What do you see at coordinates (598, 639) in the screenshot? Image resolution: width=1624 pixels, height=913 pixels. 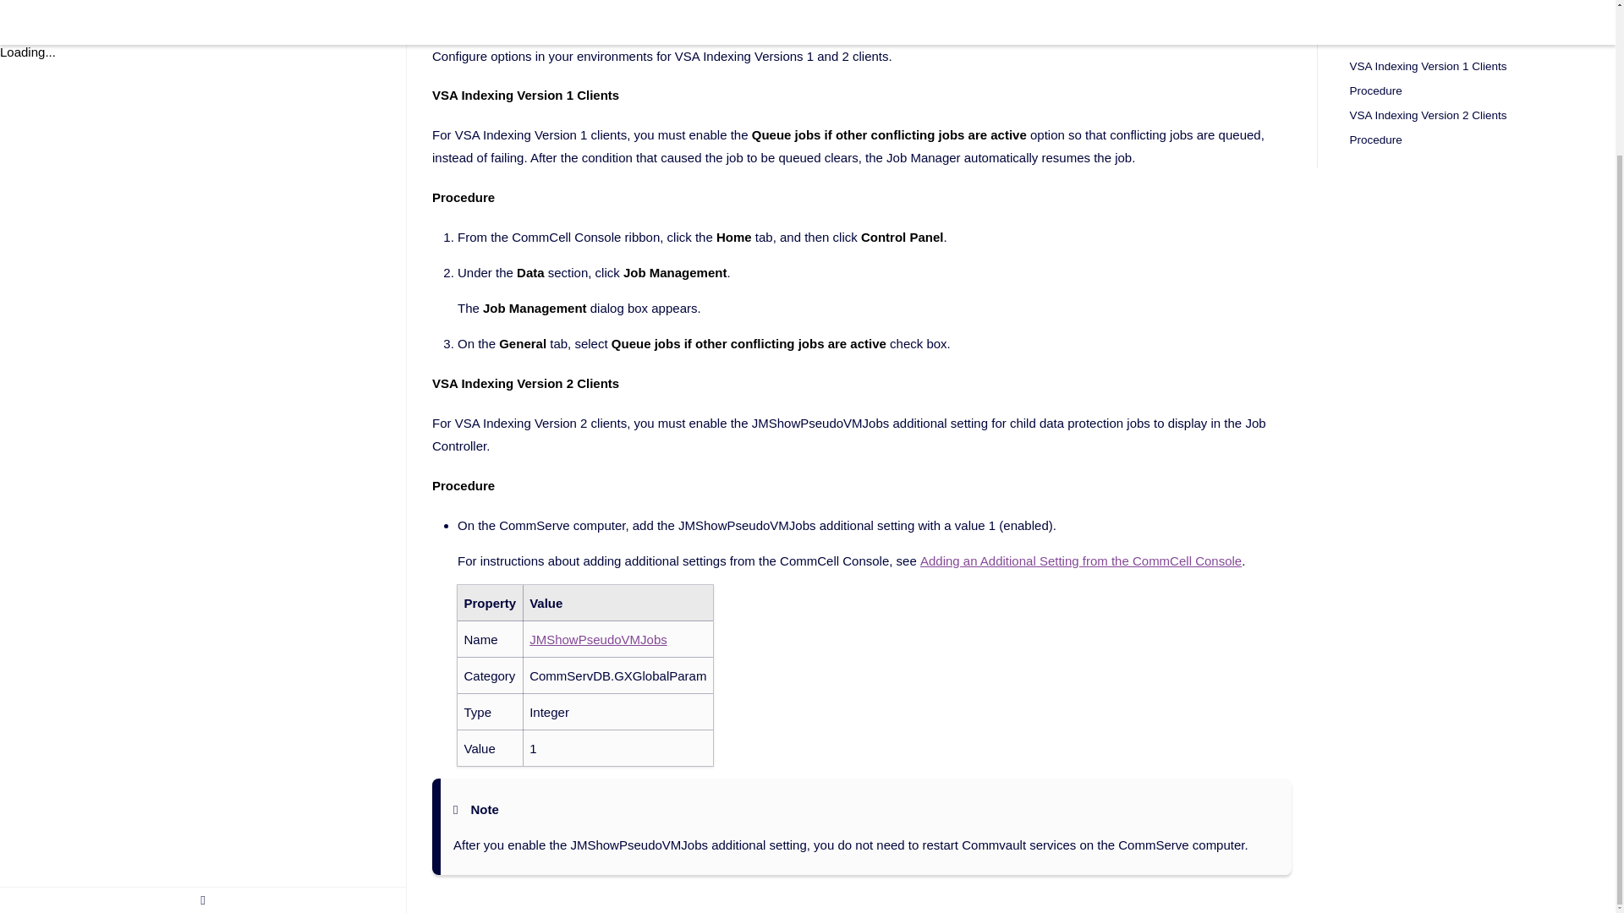 I see `JMShowPseudoVMJobs` at bounding box center [598, 639].